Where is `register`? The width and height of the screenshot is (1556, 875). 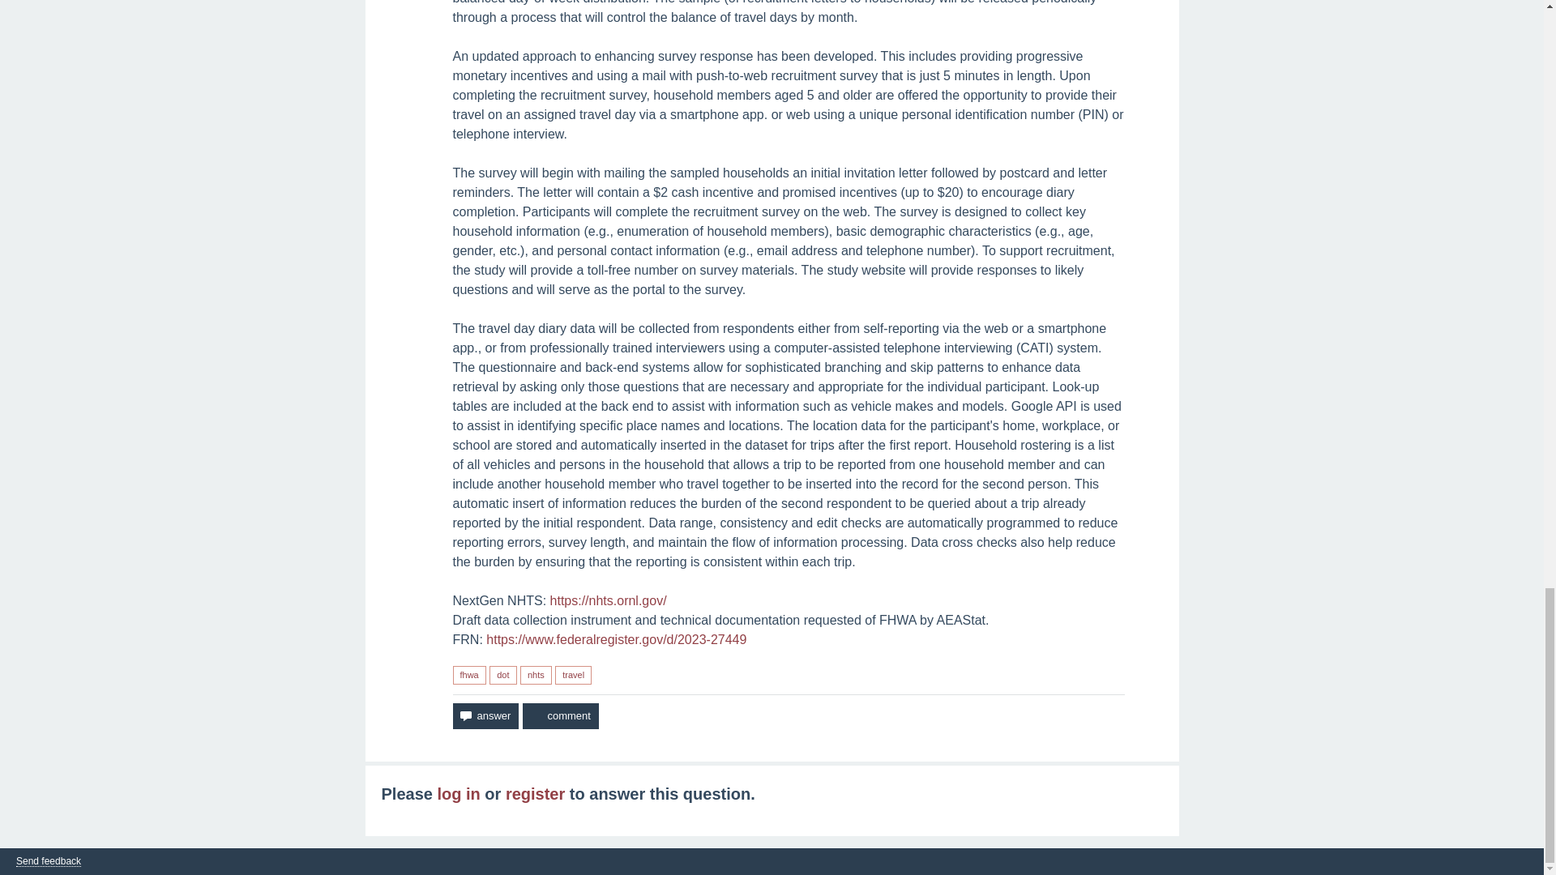 register is located at coordinates (535, 794).